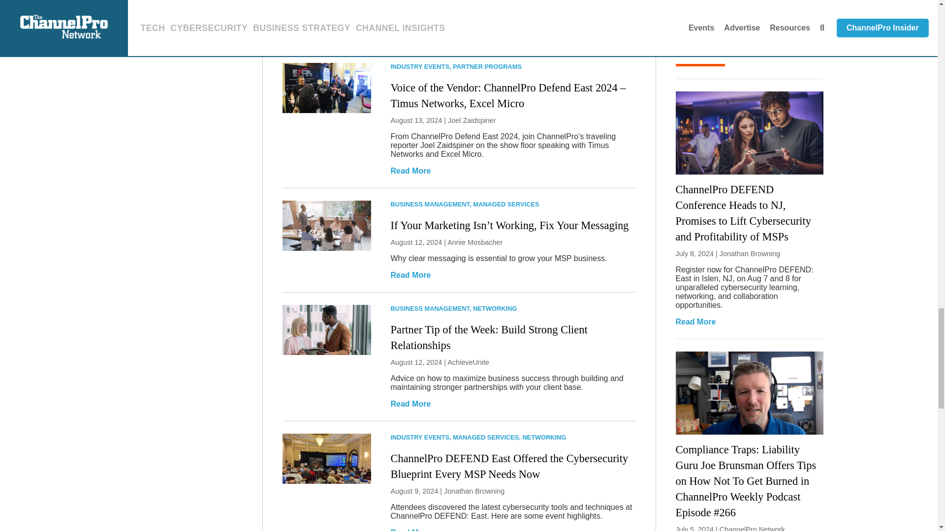 Image resolution: width=945 pixels, height=531 pixels. Describe the element at coordinates (750, 253) in the screenshot. I see `Posts by Jonathan Browning` at that location.